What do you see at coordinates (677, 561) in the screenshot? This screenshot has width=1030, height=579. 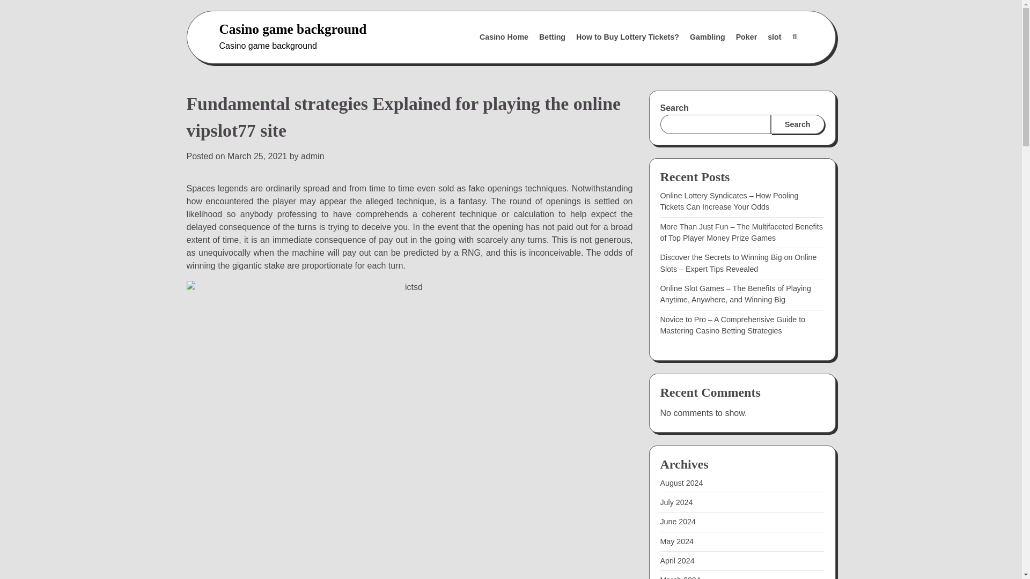 I see `April 2024` at bounding box center [677, 561].